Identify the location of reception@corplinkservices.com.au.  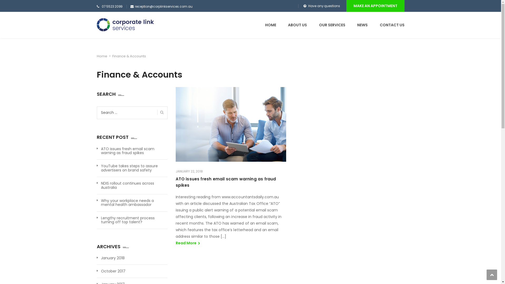
(164, 6).